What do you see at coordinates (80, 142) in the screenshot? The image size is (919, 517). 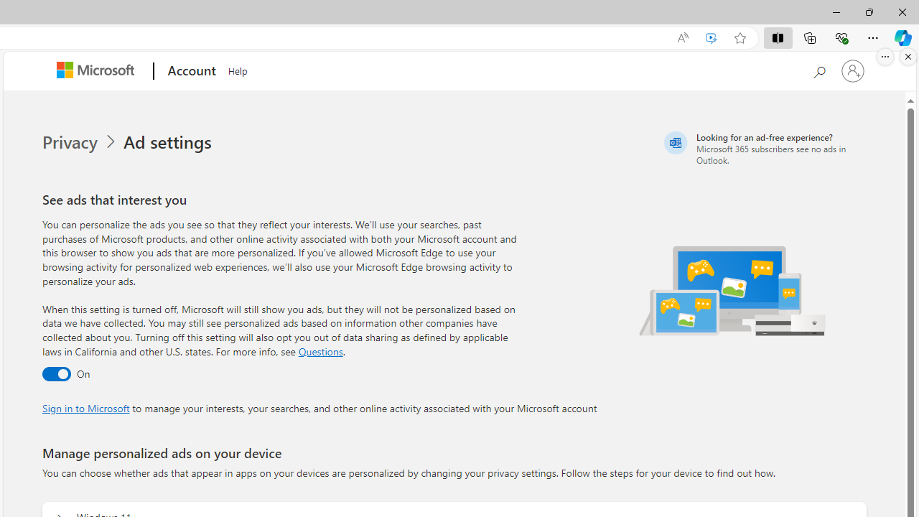 I see `Privacy` at bounding box center [80, 142].